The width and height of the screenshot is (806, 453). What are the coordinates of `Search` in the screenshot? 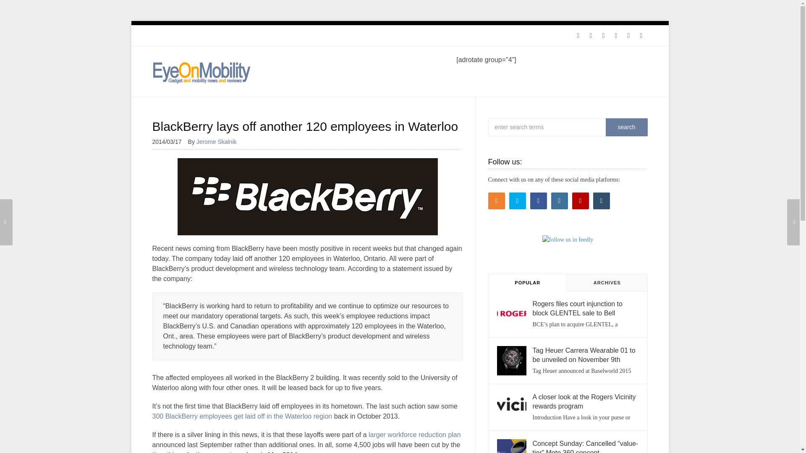 It's located at (626, 127).